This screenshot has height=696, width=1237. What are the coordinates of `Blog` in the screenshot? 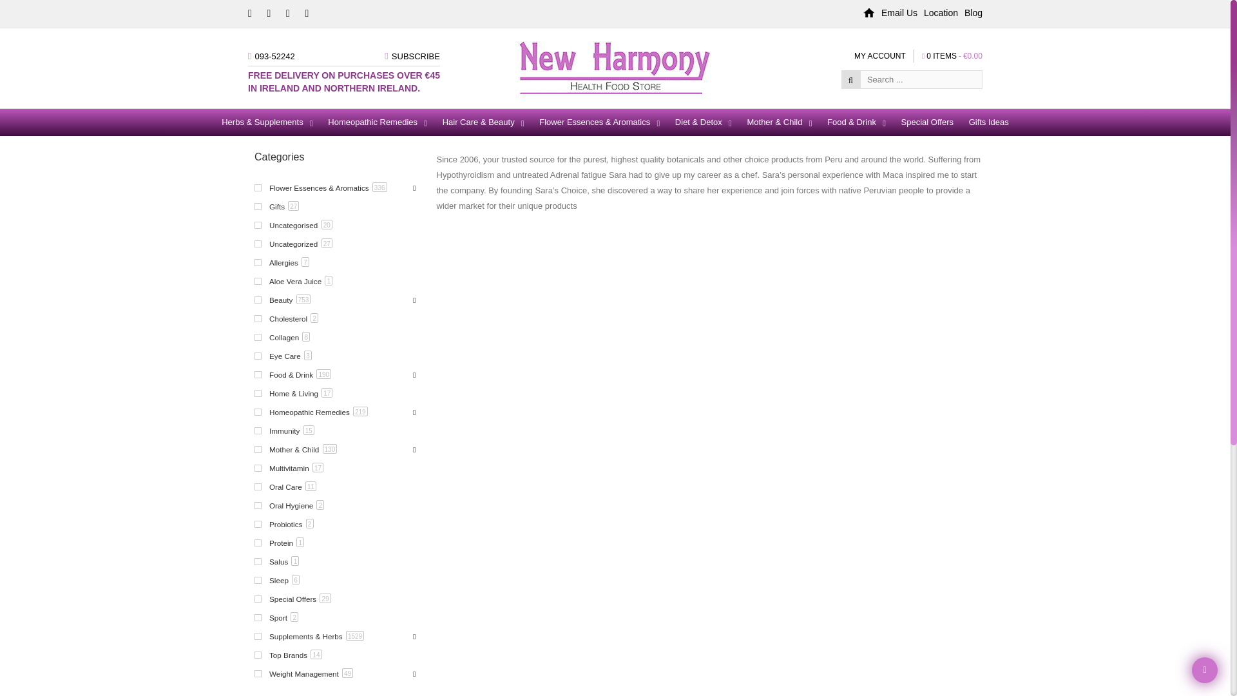 It's located at (973, 13).